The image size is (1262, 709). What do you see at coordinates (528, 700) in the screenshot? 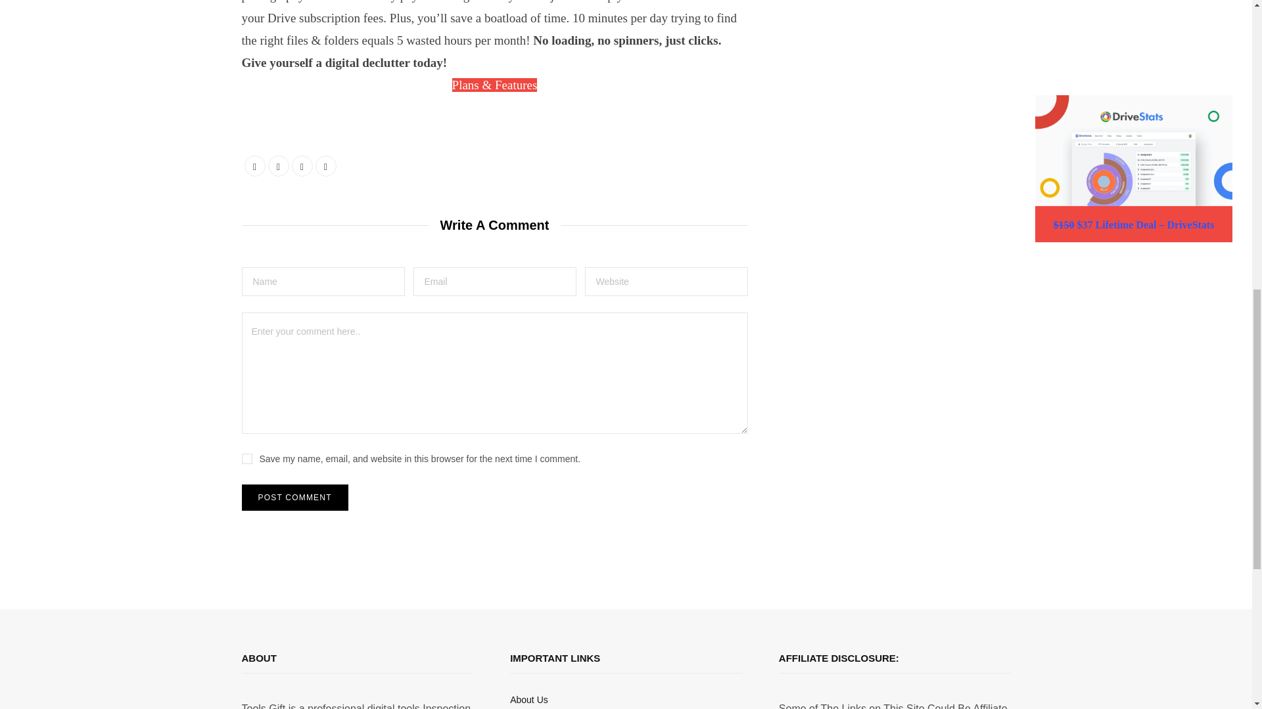
I see `About Us` at bounding box center [528, 700].